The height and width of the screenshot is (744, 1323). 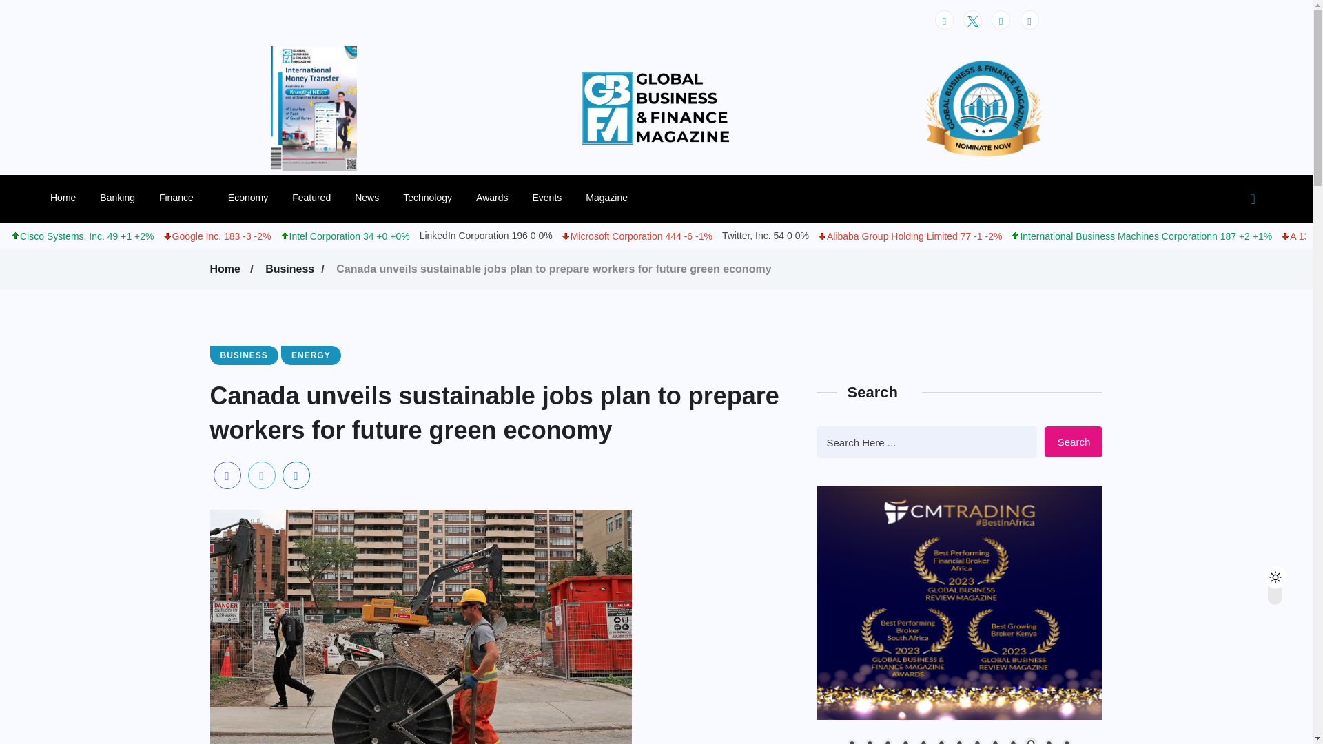 I want to click on Events, so click(x=546, y=197).